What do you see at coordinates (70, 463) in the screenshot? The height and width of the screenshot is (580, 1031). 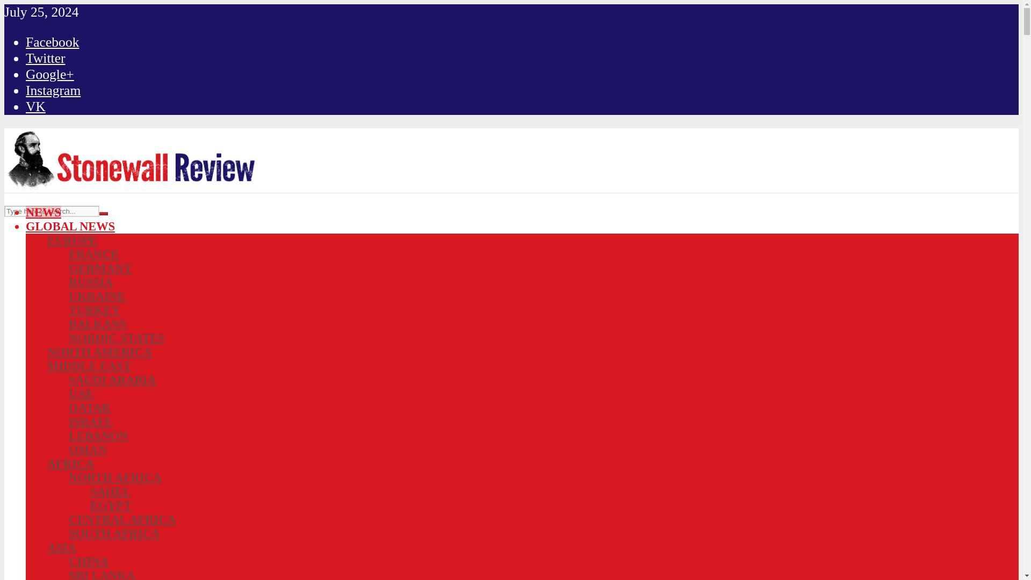 I see `AFRICA` at bounding box center [70, 463].